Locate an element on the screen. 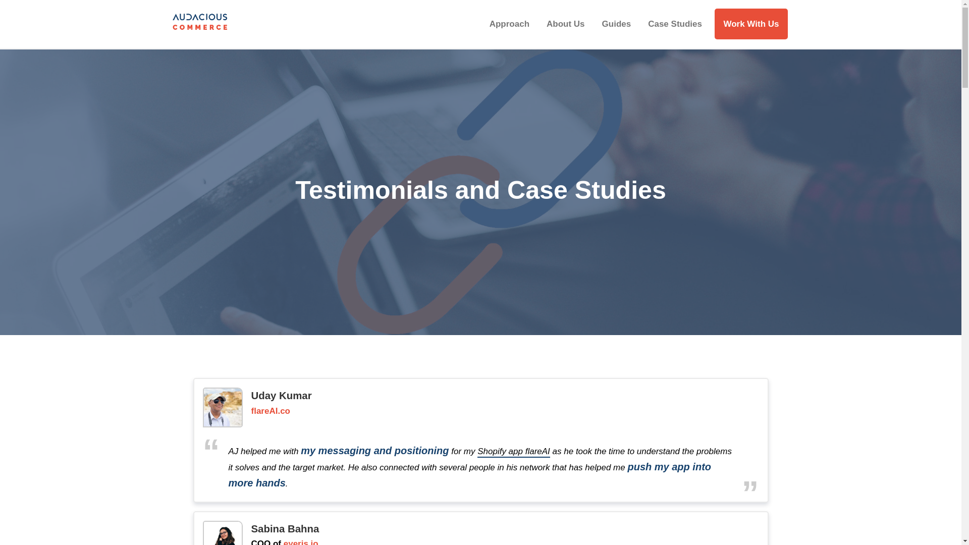  Case Studies is located at coordinates (675, 24).